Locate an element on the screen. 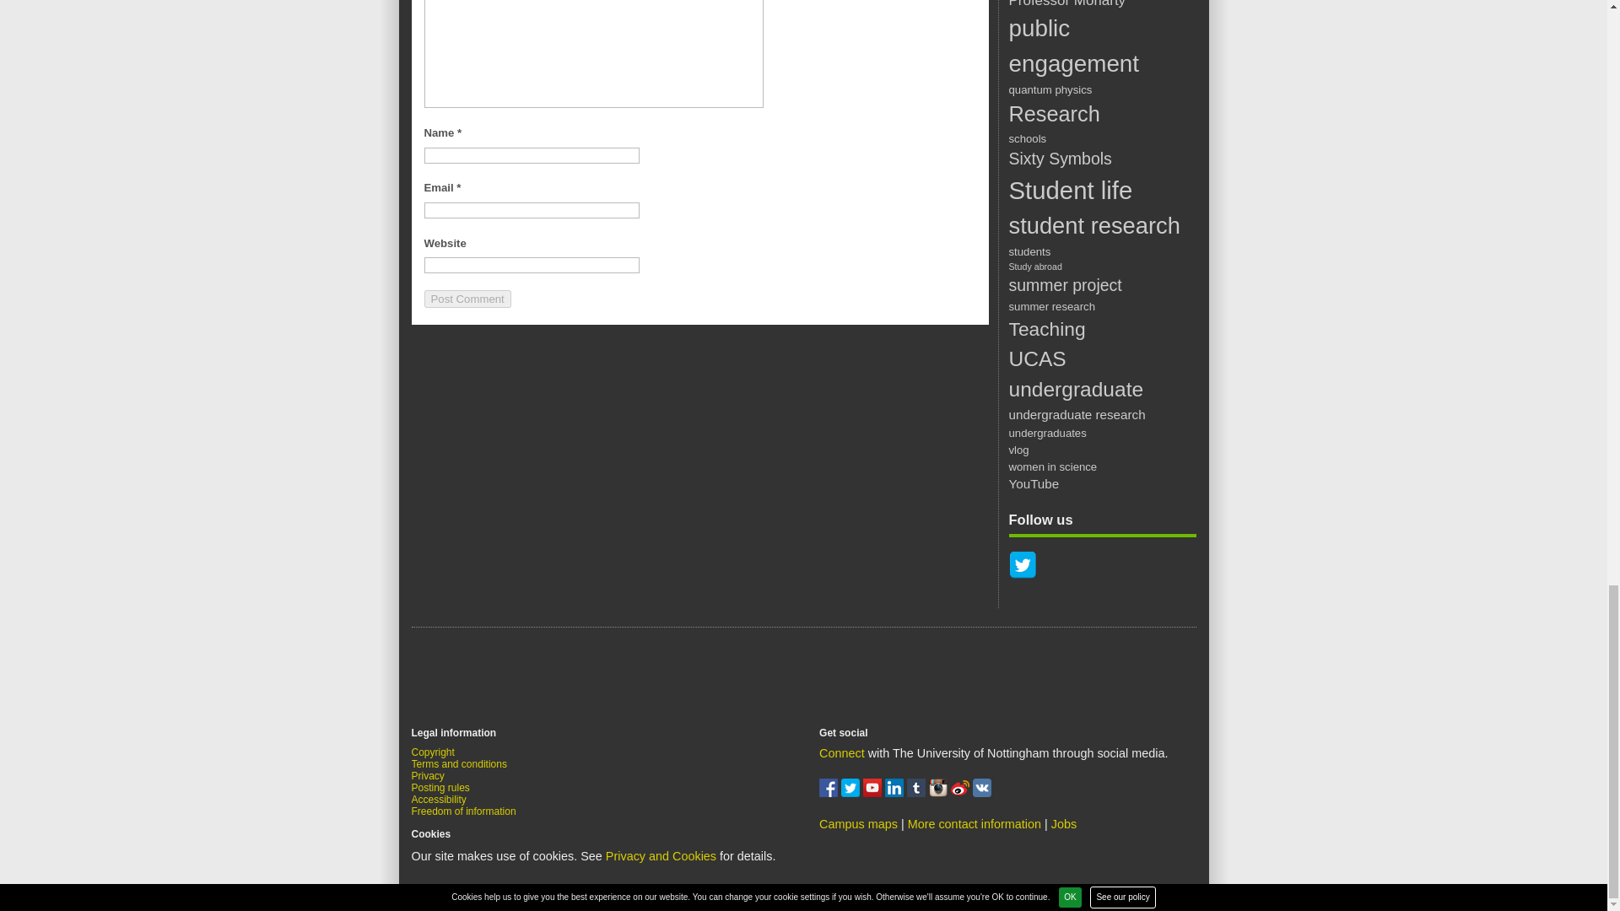  Posting rules is located at coordinates (440, 787).